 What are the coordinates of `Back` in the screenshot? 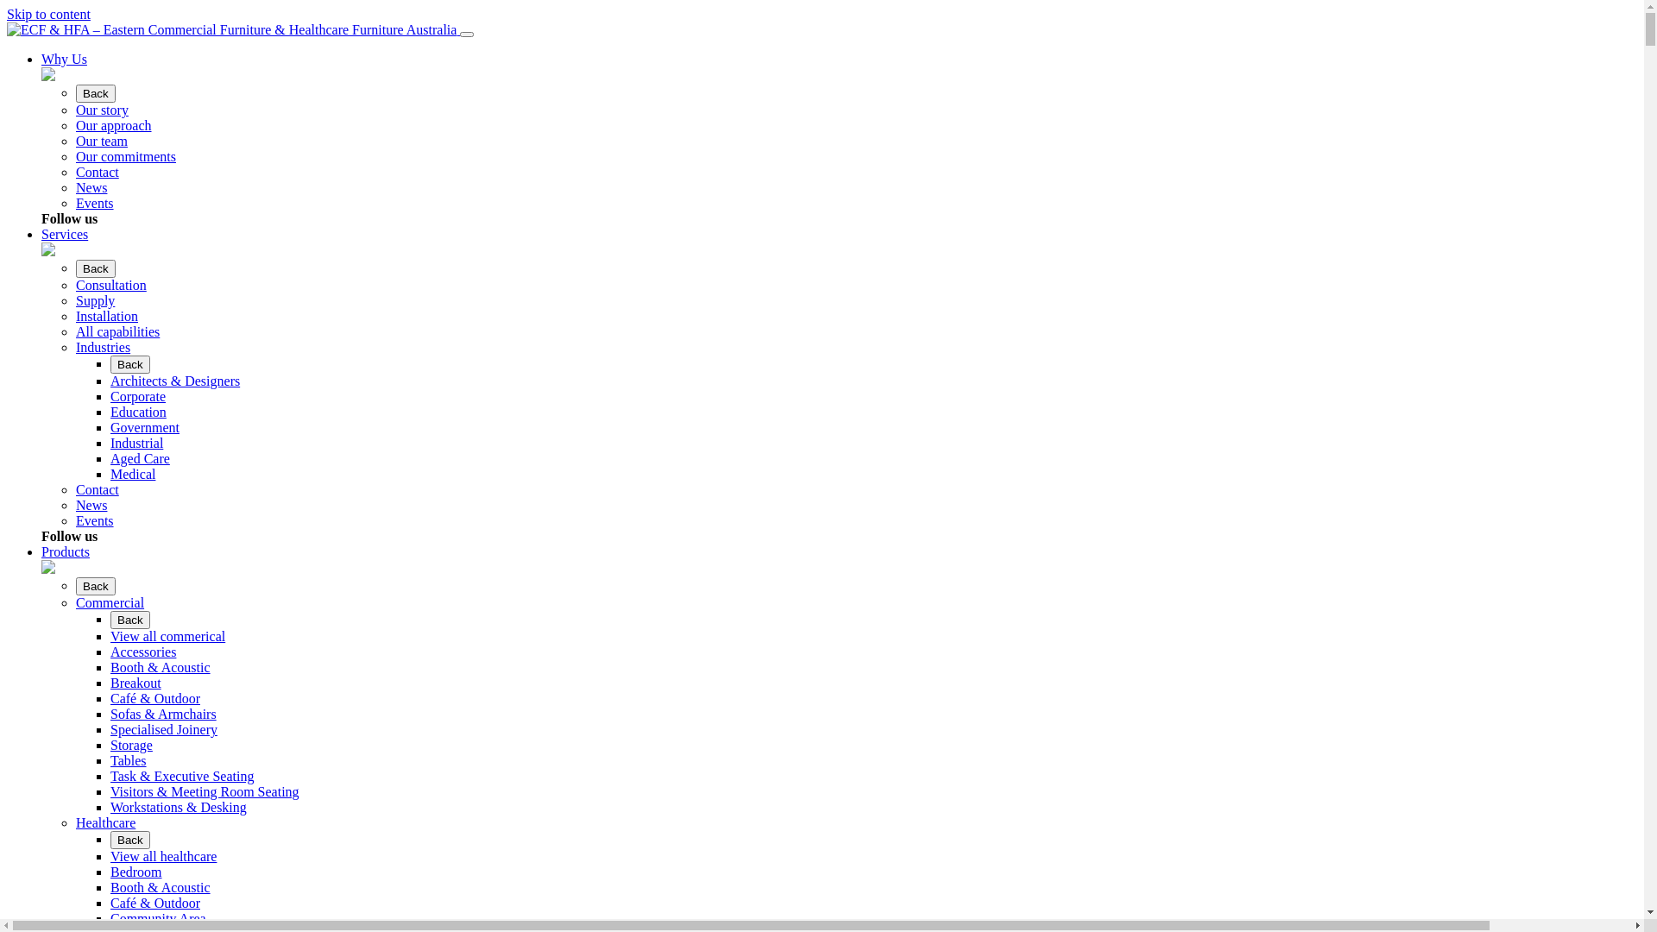 It's located at (130, 364).